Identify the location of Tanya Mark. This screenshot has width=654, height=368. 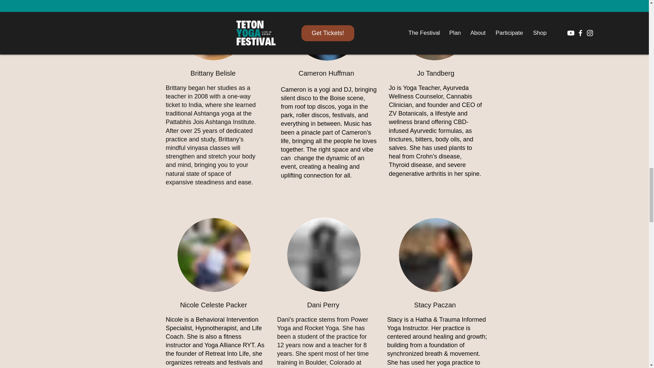
(327, 30).